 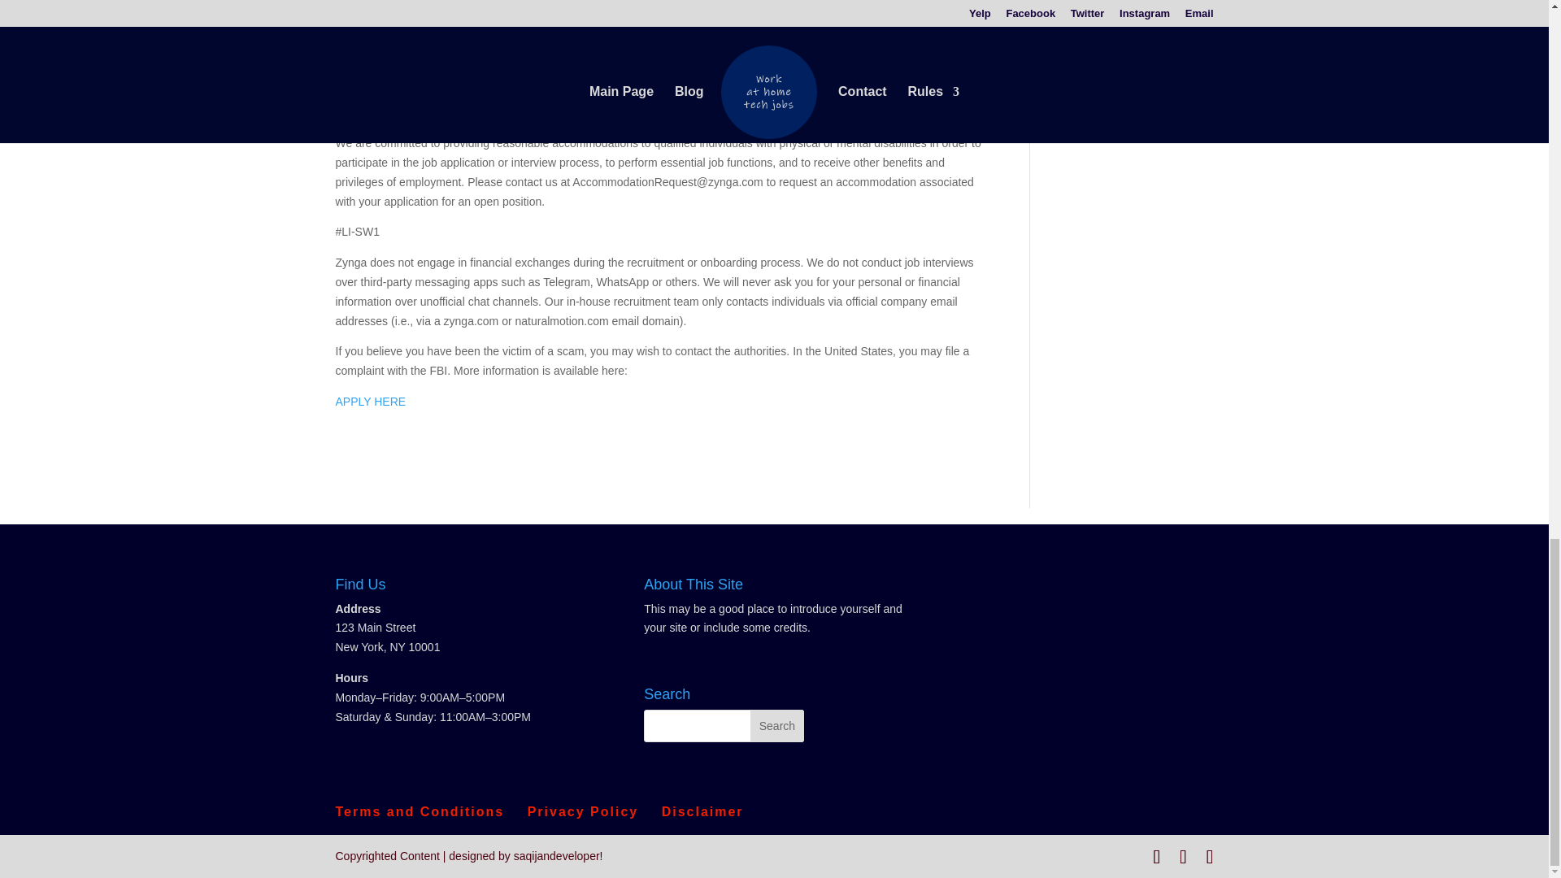 What do you see at coordinates (420, 811) in the screenshot?
I see `Terms and Conditions` at bounding box center [420, 811].